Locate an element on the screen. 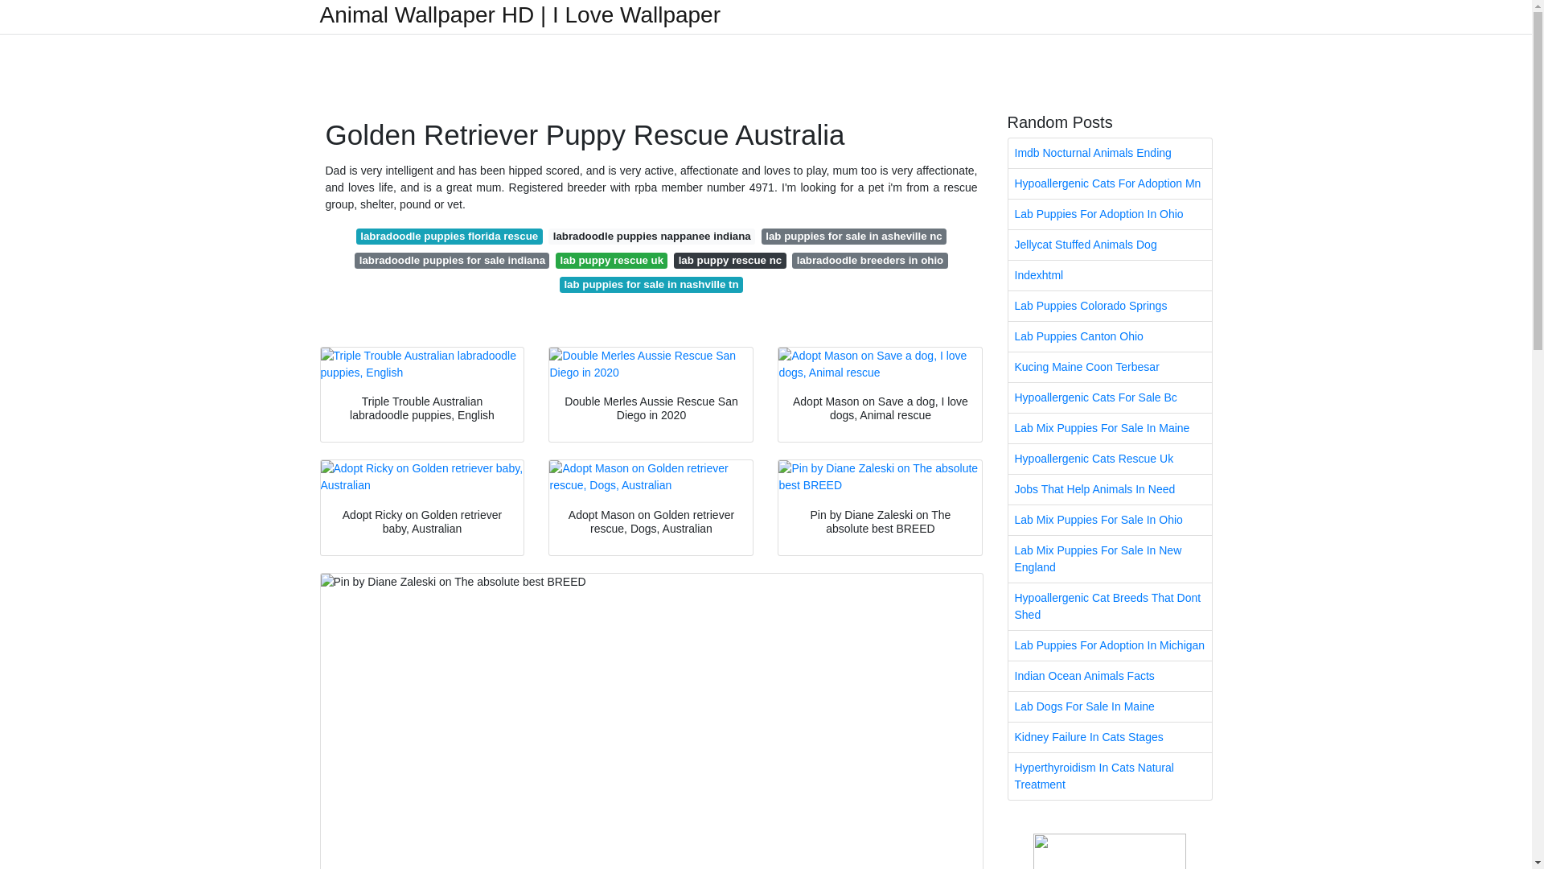 This screenshot has height=869, width=1544. labradoodle puppies for sale indiana is located at coordinates (452, 261).